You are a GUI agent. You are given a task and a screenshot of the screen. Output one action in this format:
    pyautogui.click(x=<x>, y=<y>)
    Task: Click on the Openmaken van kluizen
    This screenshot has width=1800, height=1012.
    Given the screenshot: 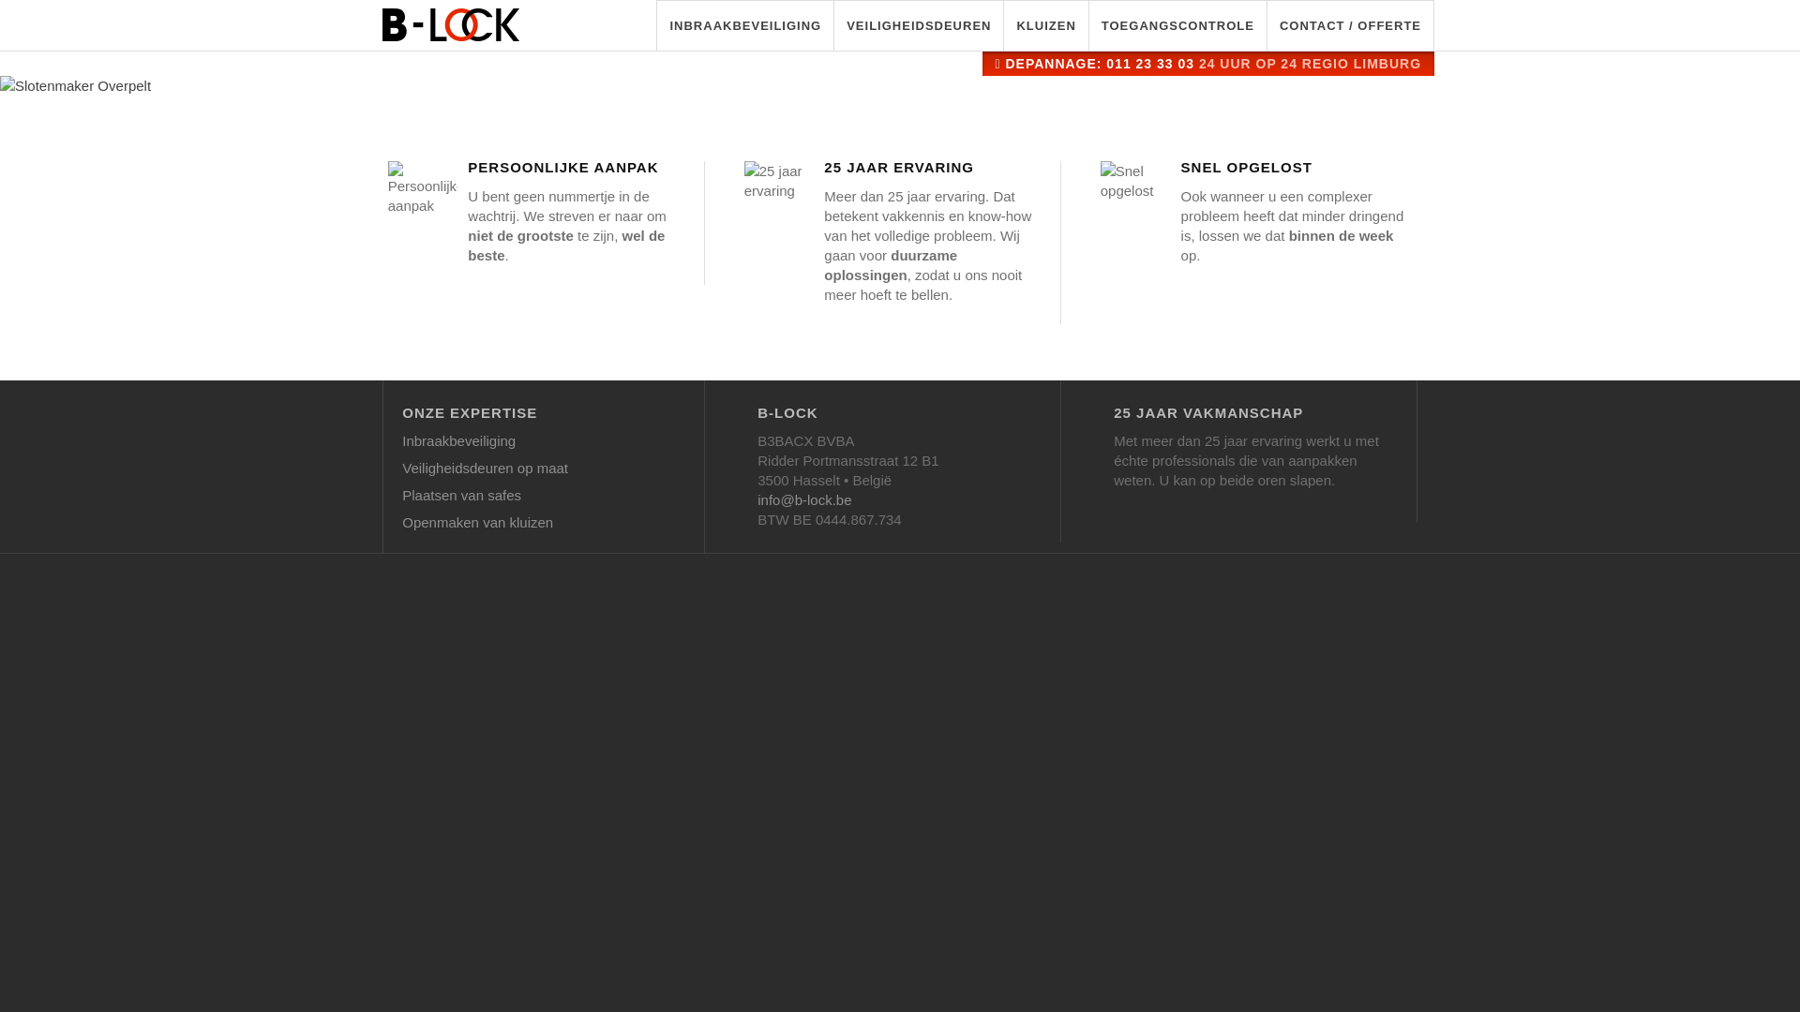 What is the action you would take?
    pyautogui.click(x=544, y=527)
    